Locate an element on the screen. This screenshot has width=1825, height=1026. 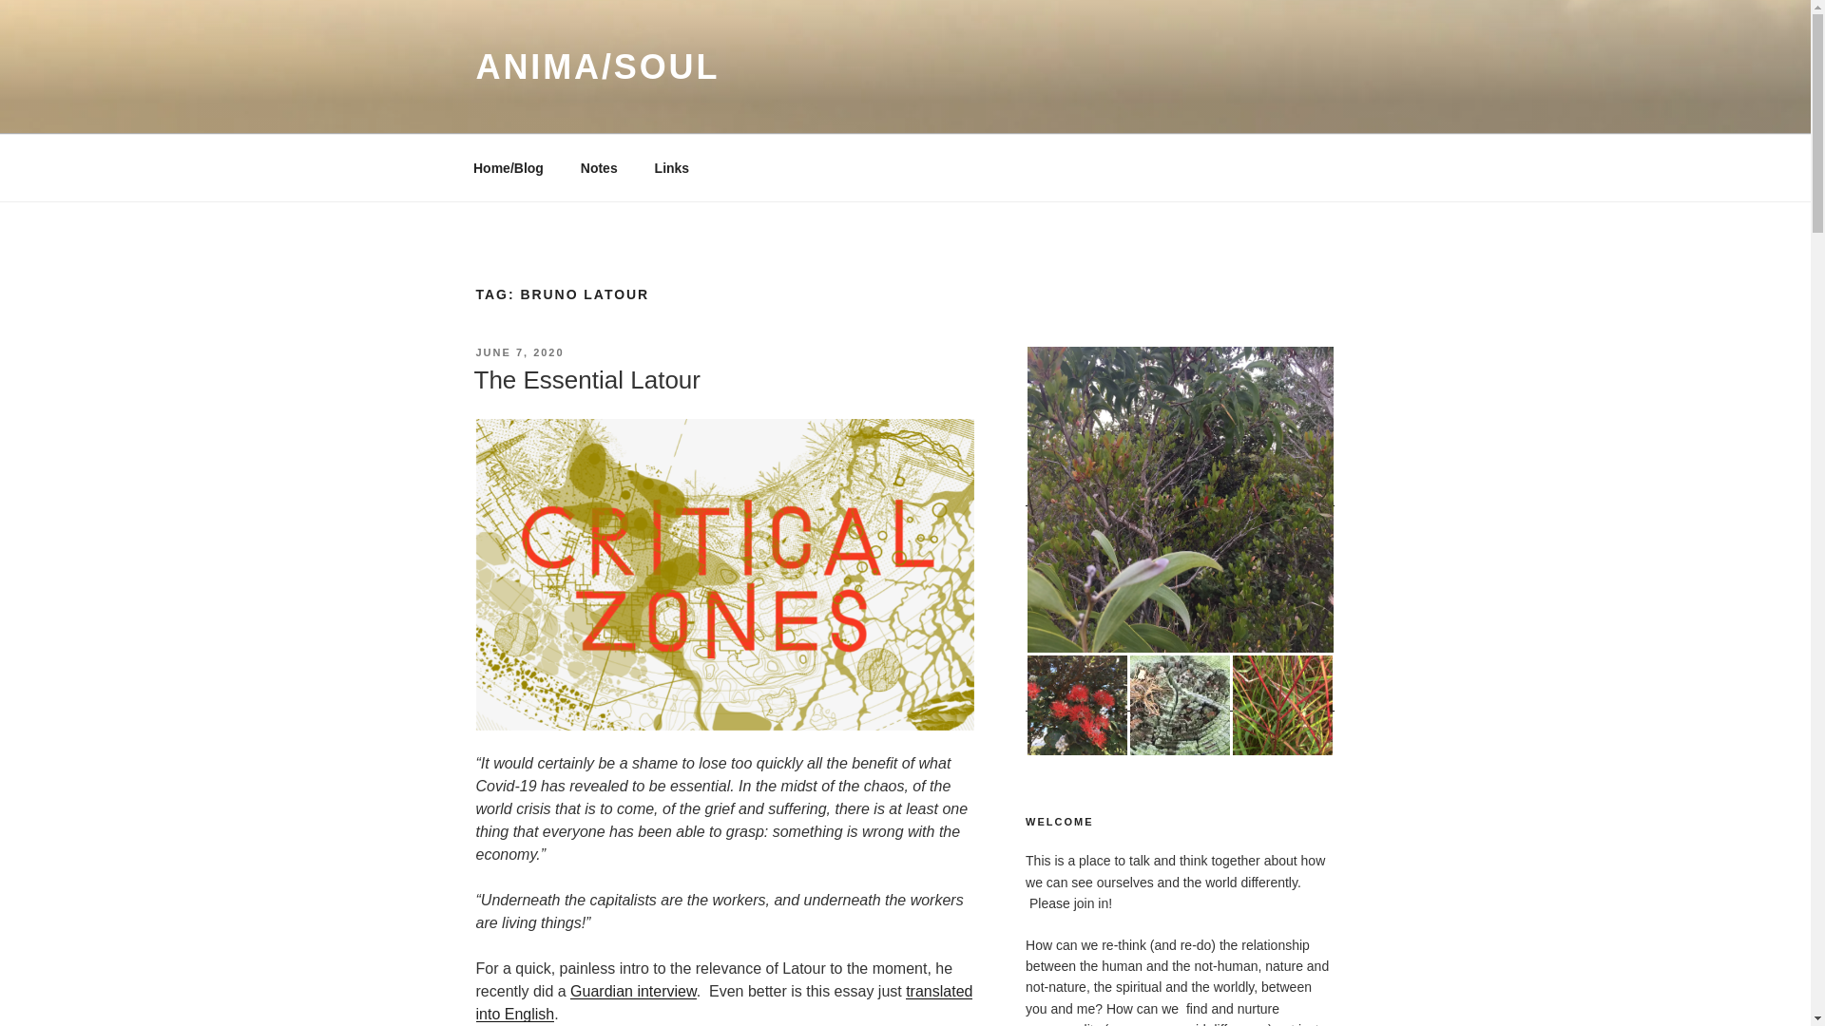
Page 8 is located at coordinates (723, 912).